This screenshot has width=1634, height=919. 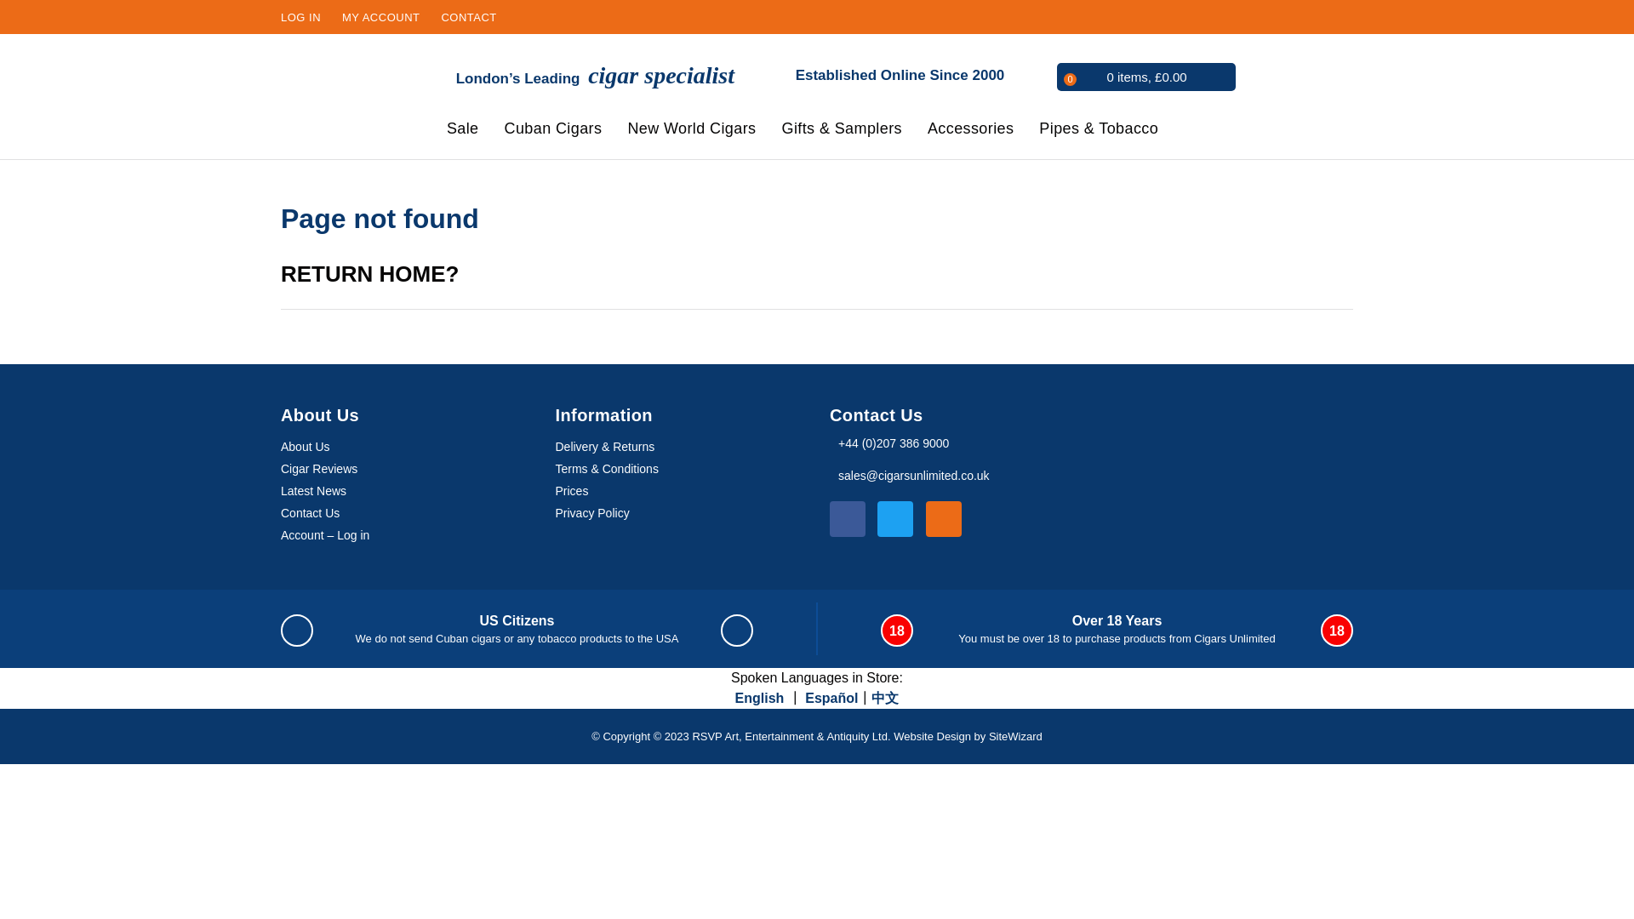 What do you see at coordinates (557, 131) in the screenshot?
I see `Cuban Cigars` at bounding box center [557, 131].